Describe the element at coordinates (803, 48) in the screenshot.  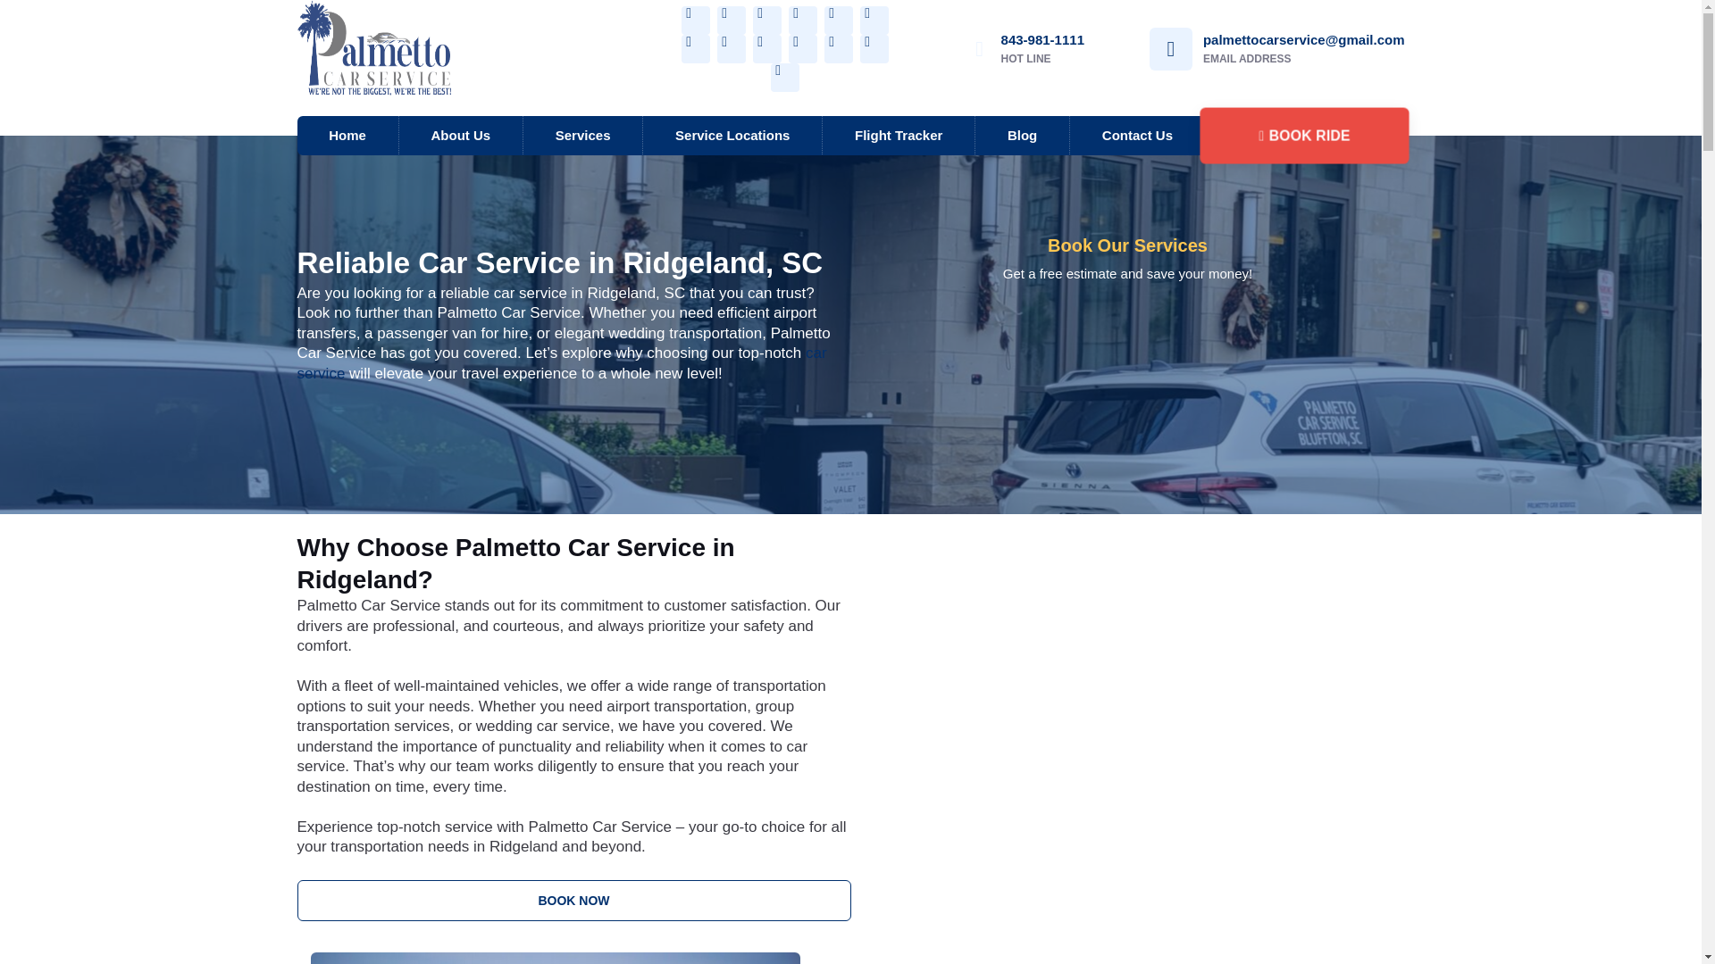
I see `Vimeo` at that location.